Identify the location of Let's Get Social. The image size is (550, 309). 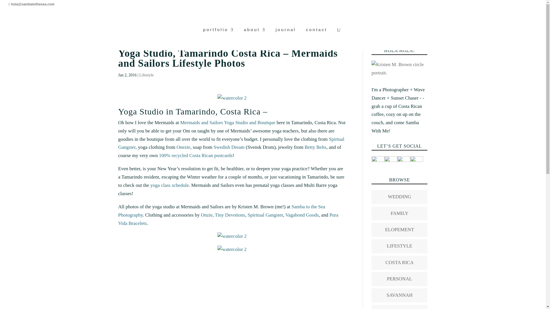
(391, 163).